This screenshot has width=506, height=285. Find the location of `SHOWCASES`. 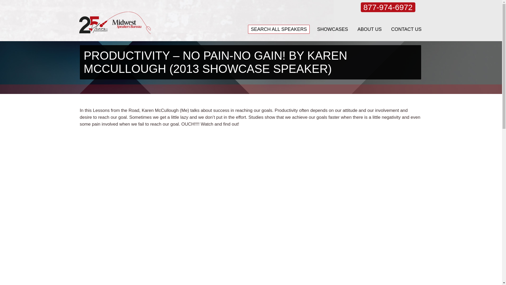

SHOWCASES is located at coordinates (332, 29).